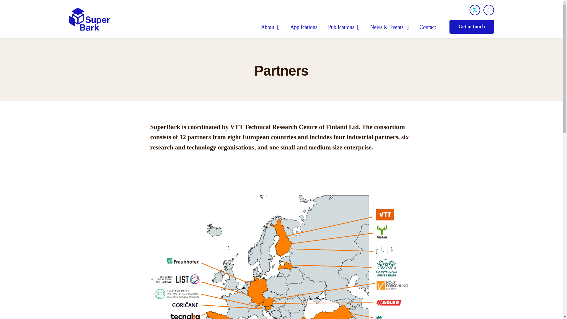  Describe the element at coordinates (344, 27) in the screenshot. I see `Publications` at that location.